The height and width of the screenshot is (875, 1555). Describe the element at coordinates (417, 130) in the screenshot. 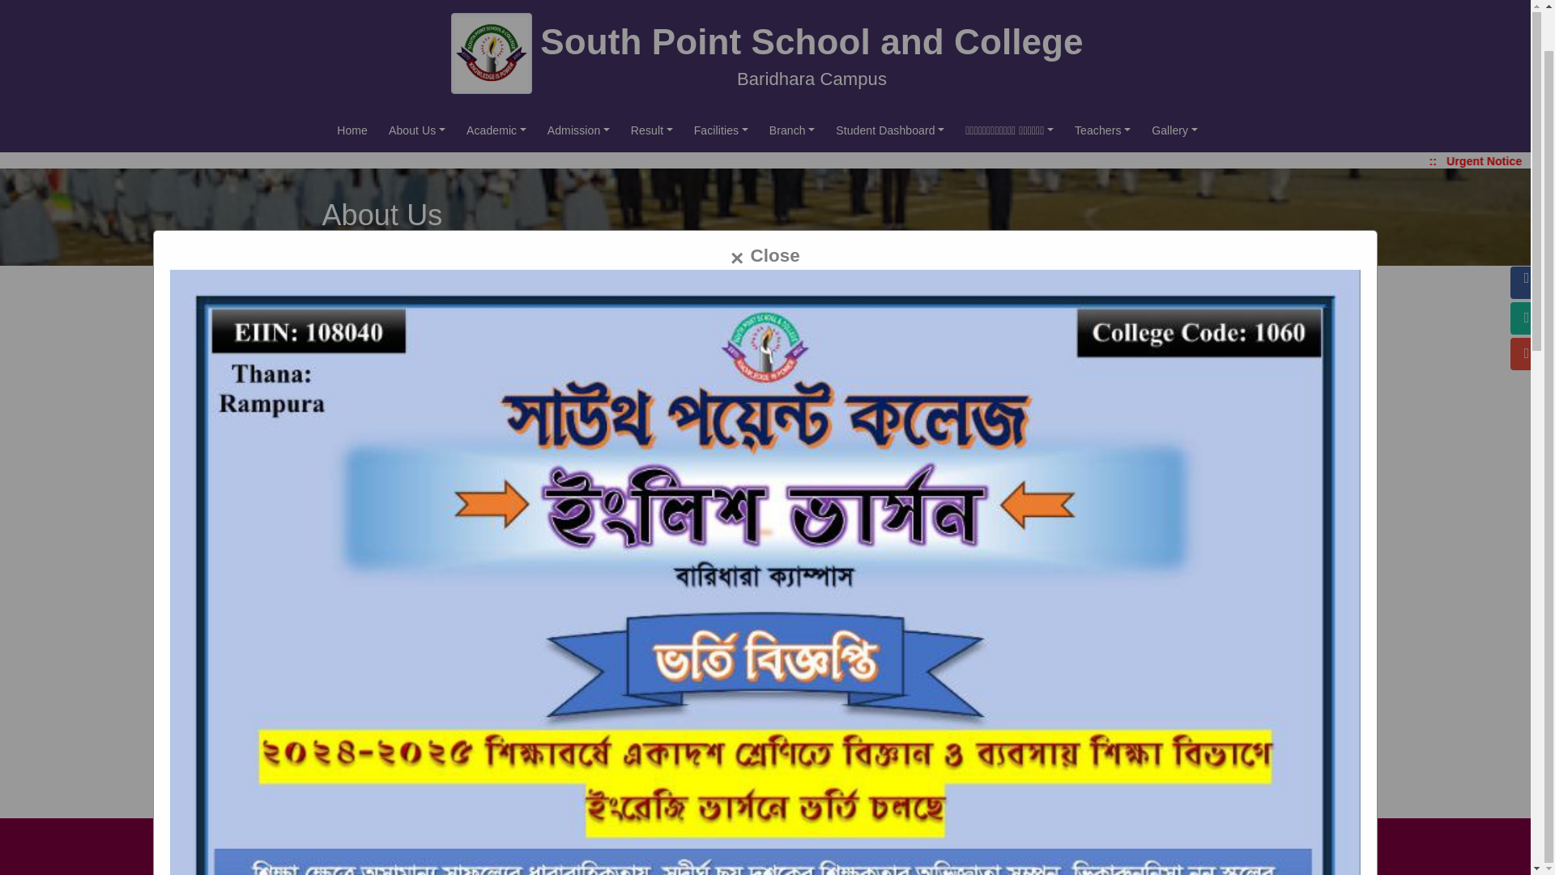

I see `About Us` at that location.